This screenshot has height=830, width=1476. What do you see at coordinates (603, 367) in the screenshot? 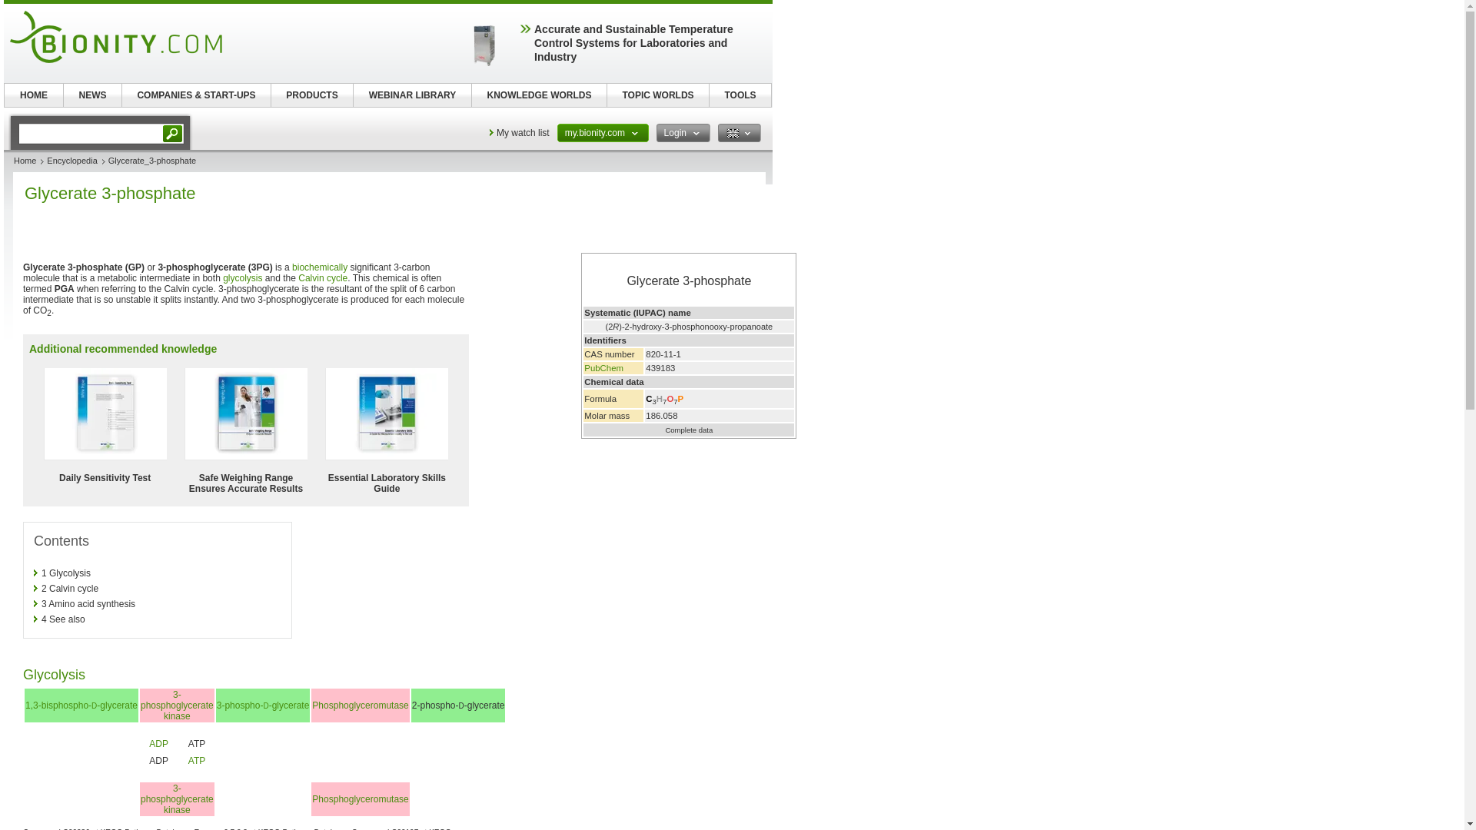
I see `PubChem` at bounding box center [603, 367].